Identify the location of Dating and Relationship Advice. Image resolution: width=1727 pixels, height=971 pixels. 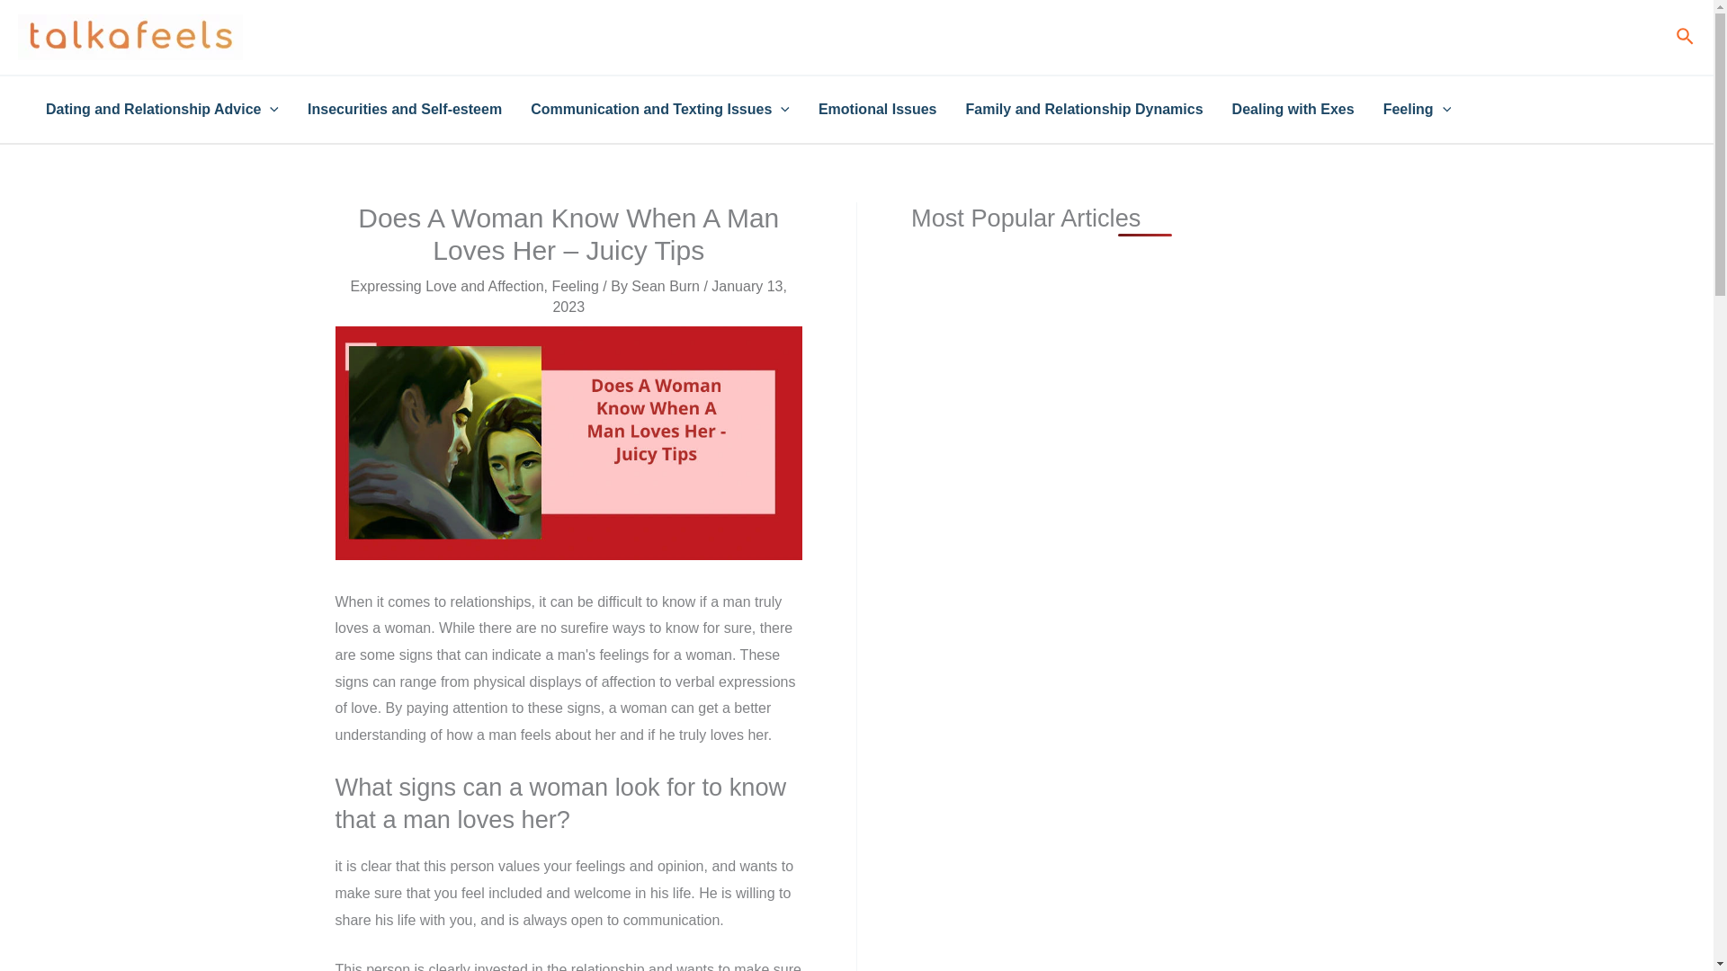
(162, 110).